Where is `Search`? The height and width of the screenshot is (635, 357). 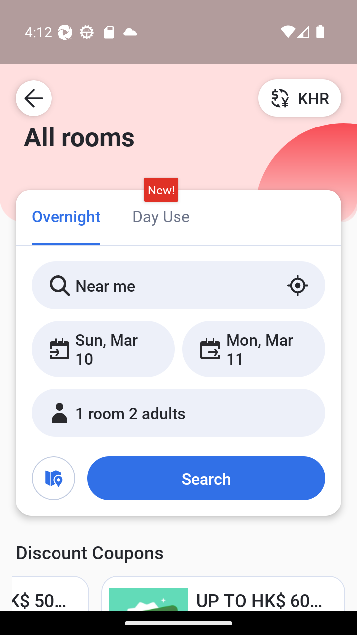 Search is located at coordinates (206, 478).